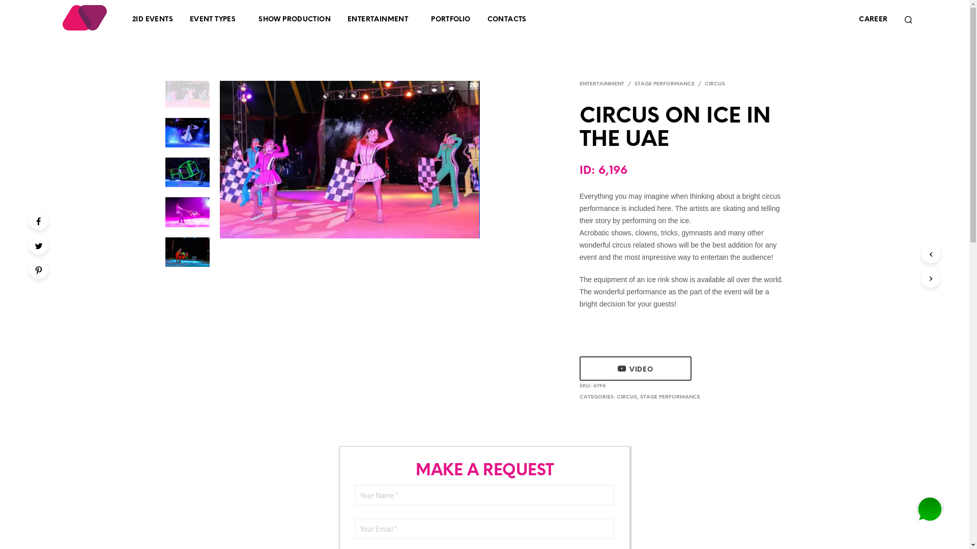 The image size is (977, 549). What do you see at coordinates (604, 84) in the screenshot?
I see `ENTERTAINMENT` at bounding box center [604, 84].